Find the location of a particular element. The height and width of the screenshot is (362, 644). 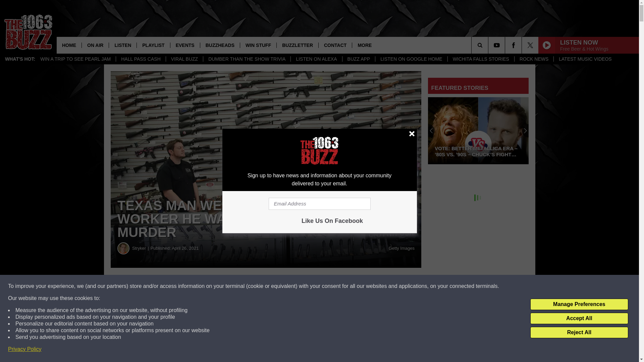

Email Address is located at coordinates (319, 204).